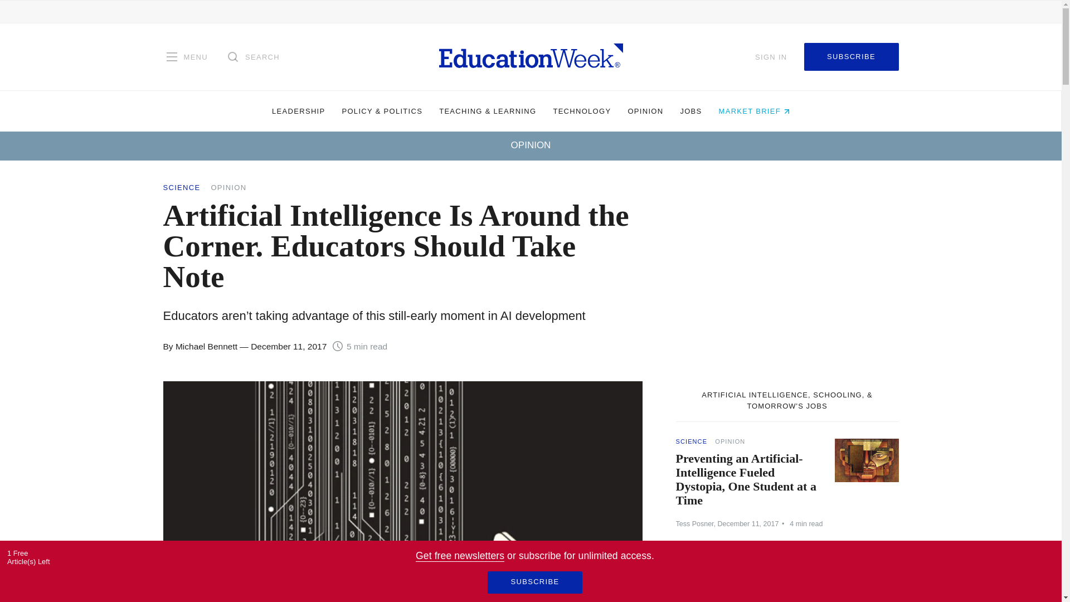 This screenshot has width=1070, height=602. What do you see at coordinates (531, 57) in the screenshot?
I see `Homepage` at bounding box center [531, 57].